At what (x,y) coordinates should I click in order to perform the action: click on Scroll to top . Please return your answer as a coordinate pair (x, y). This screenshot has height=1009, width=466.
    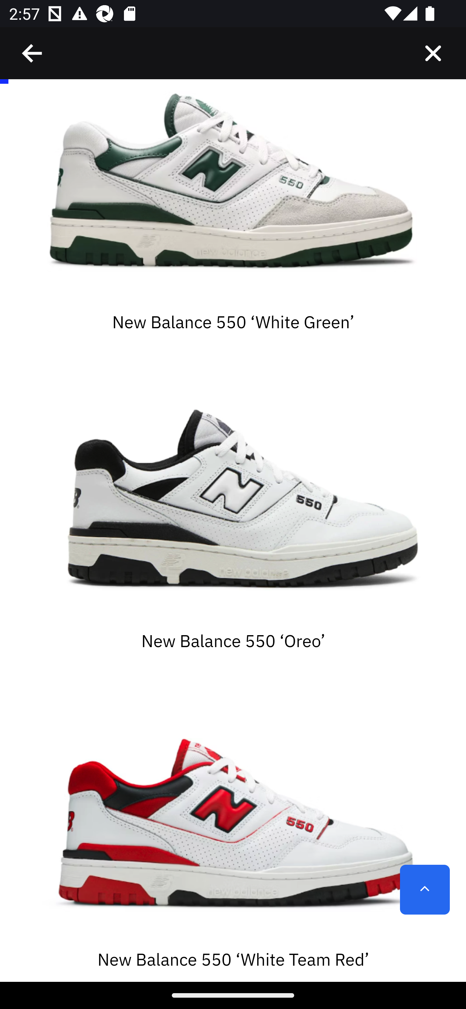
    Looking at the image, I should click on (425, 890).